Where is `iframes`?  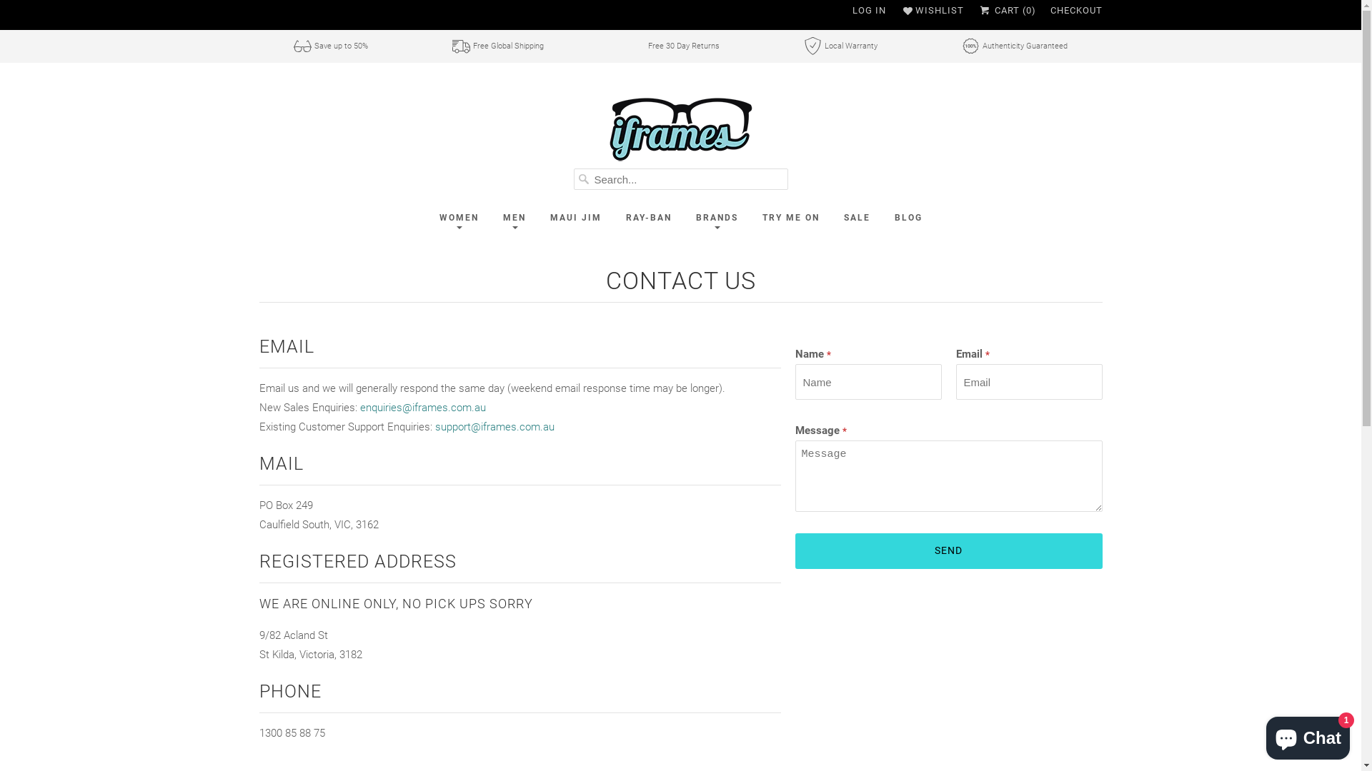 iframes is located at coordinates (680, 131).